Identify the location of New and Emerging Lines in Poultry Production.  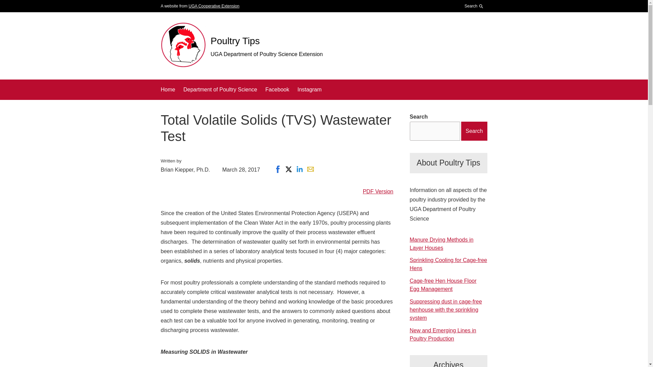
(442, 334).